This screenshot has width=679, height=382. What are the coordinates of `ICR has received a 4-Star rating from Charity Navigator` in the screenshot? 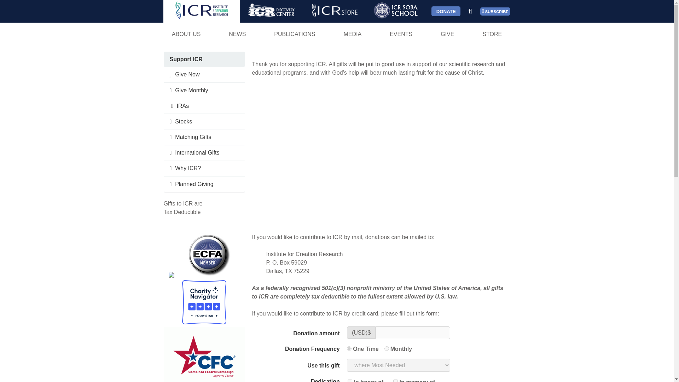 It's located at (204, 302).